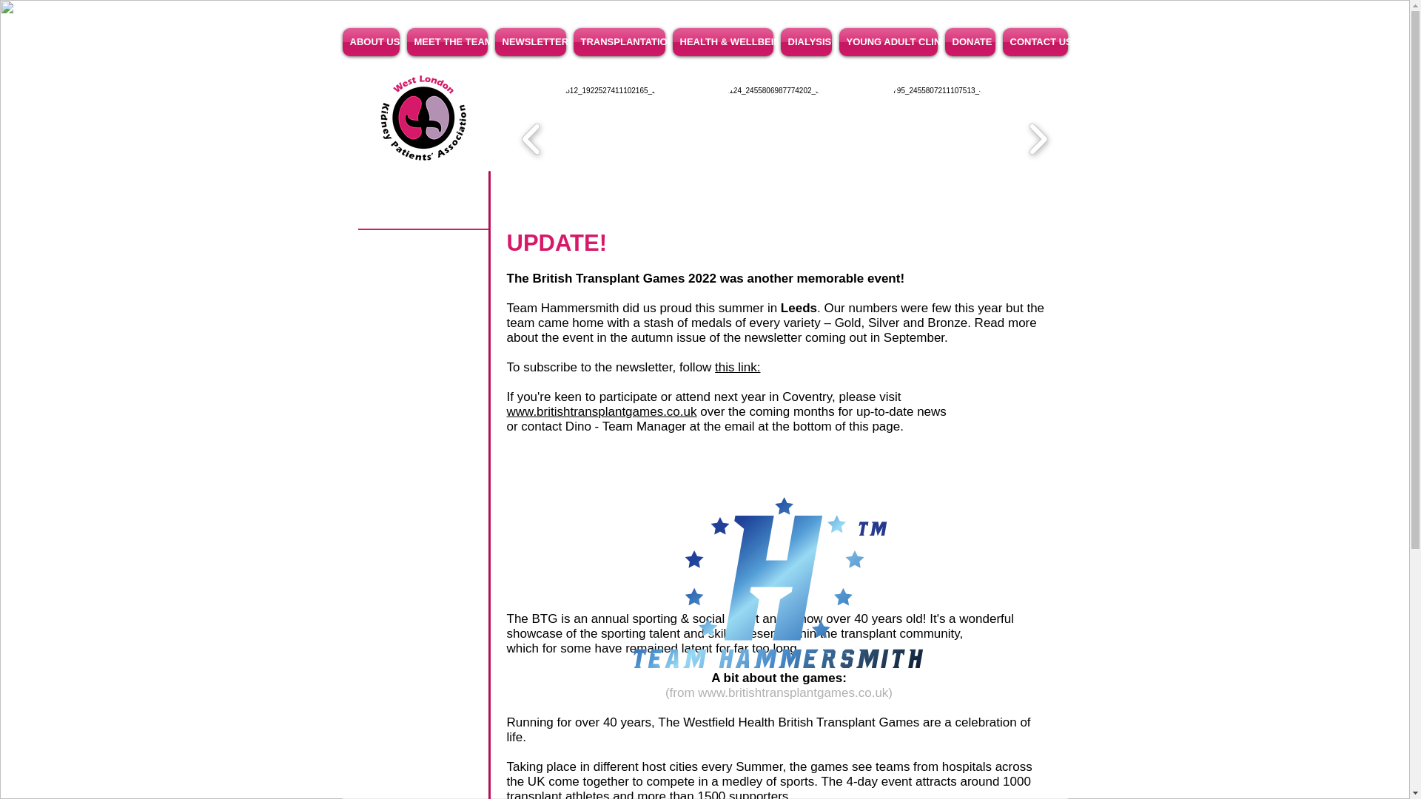 The image size is (1421, 799). Describe the element at coordinates (888, 41) in the screenshot. I see `YOUNG ADULT CLINIC` at that location.